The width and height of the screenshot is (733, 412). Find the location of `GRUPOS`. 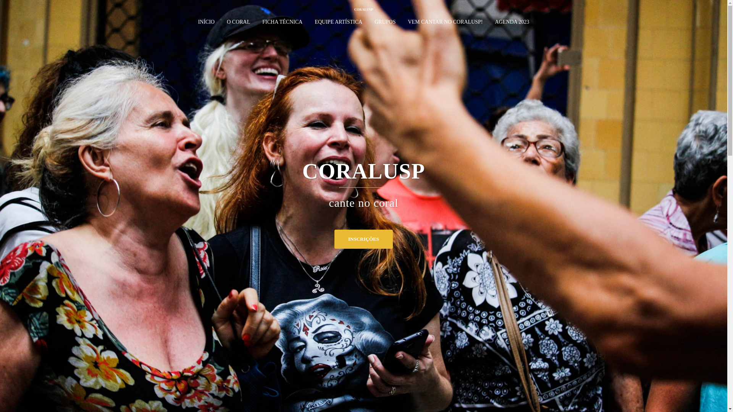

GRUPOS is located at coordinates (385, 22).